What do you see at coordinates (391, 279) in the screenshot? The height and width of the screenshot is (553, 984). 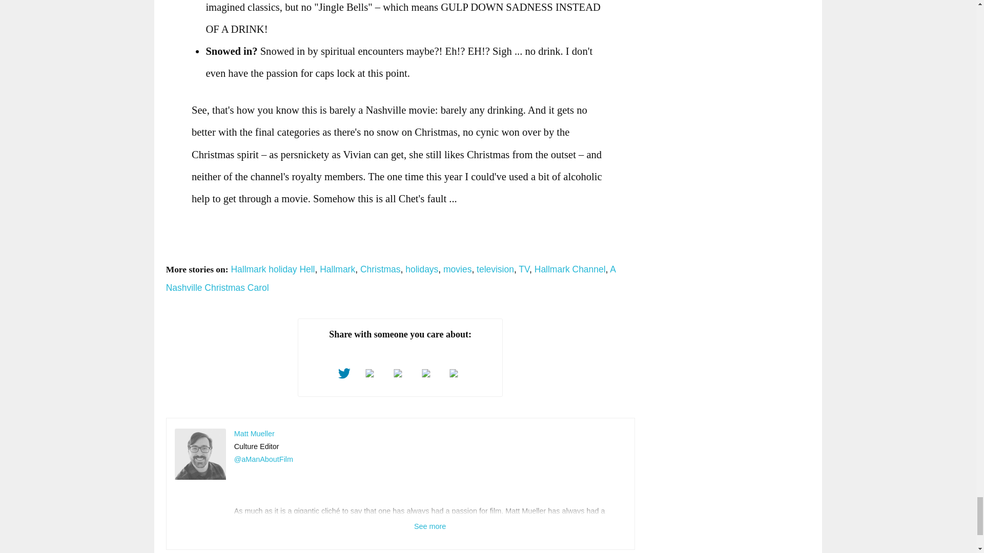 I see `A Nashville Christmas Carol` at bounding box center [391, 279].